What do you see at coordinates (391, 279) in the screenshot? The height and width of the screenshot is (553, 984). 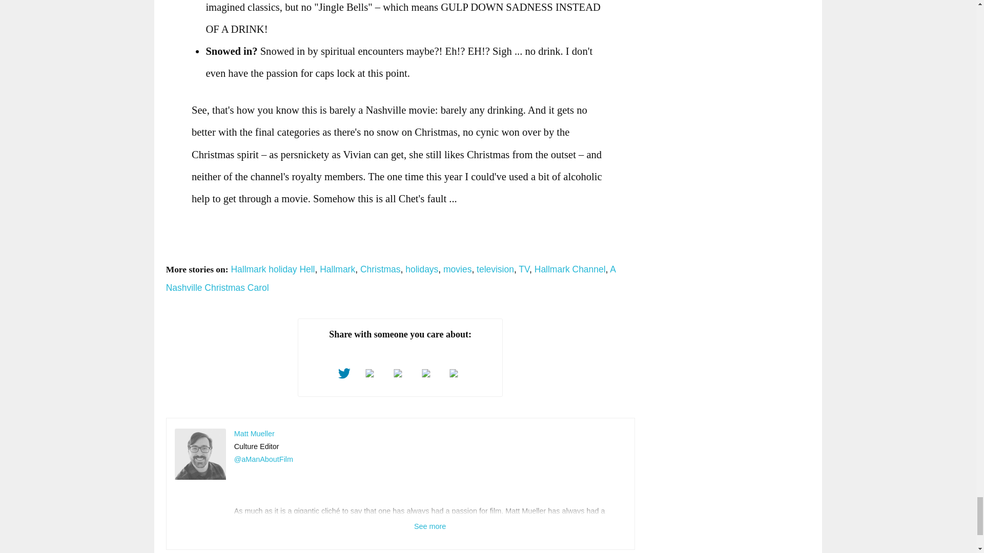 I see `A Nashville Christmas Carol` at bounding box center [391, 279].